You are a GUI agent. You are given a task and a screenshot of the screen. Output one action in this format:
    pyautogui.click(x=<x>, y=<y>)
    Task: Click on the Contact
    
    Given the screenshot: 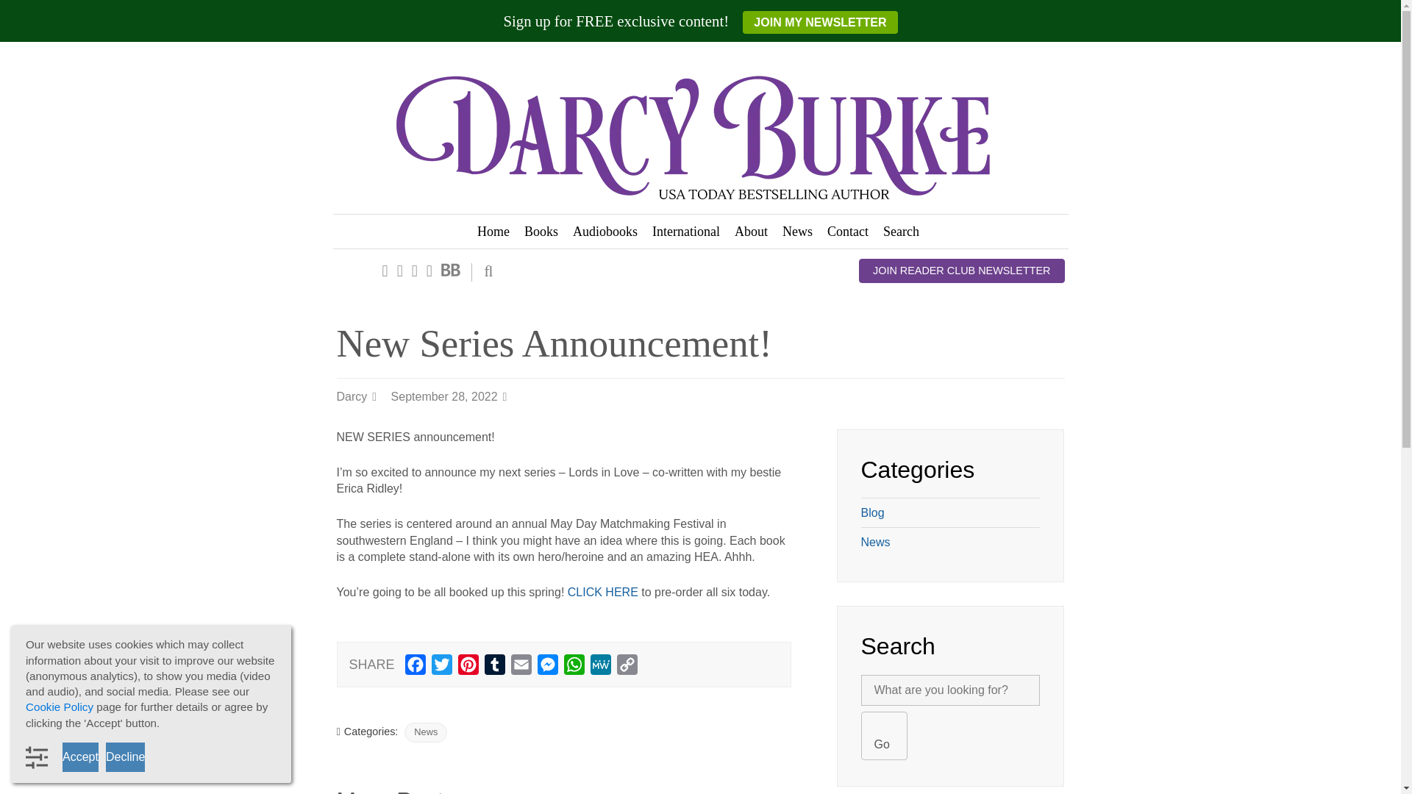 What is the action you would take?
    pyautogui.click(x=847, y=231)
    